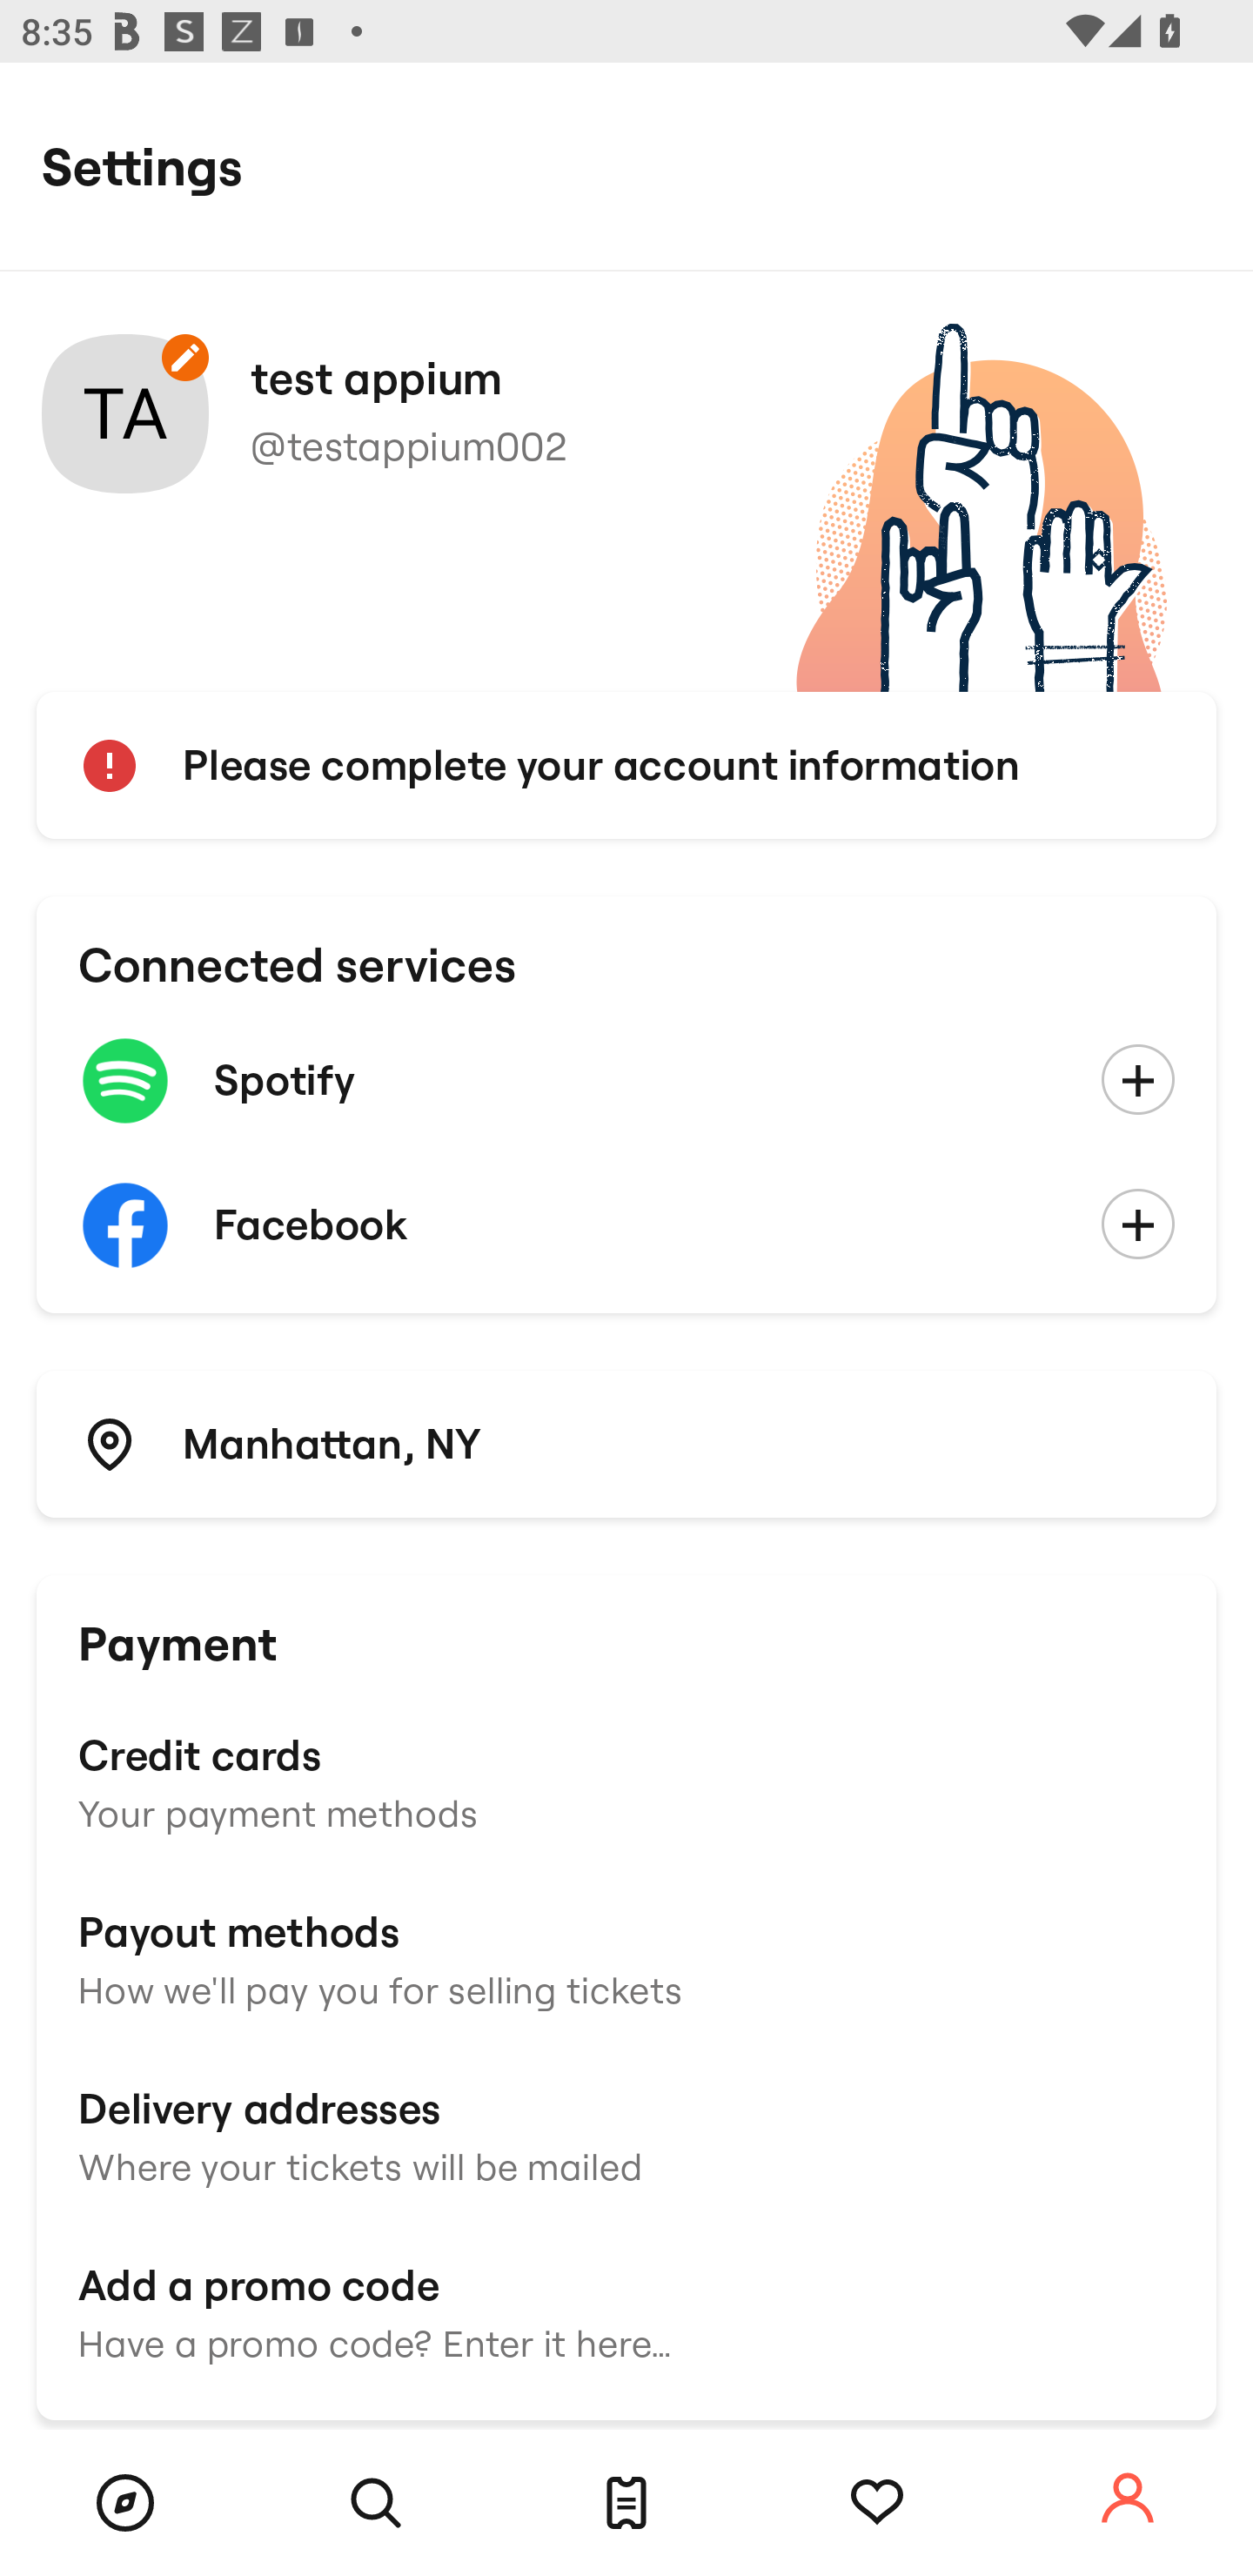 This screenshot has width=1253, height=2576. What do you see at coordinates (626, 766) in the screenshot?
I see `Please complete your account information` at bounding box center [626, 766].